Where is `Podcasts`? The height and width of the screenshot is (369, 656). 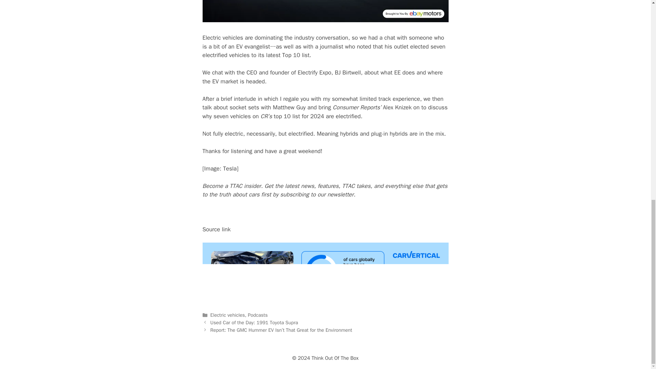 Podcasts is located at coordinates (258, 315).